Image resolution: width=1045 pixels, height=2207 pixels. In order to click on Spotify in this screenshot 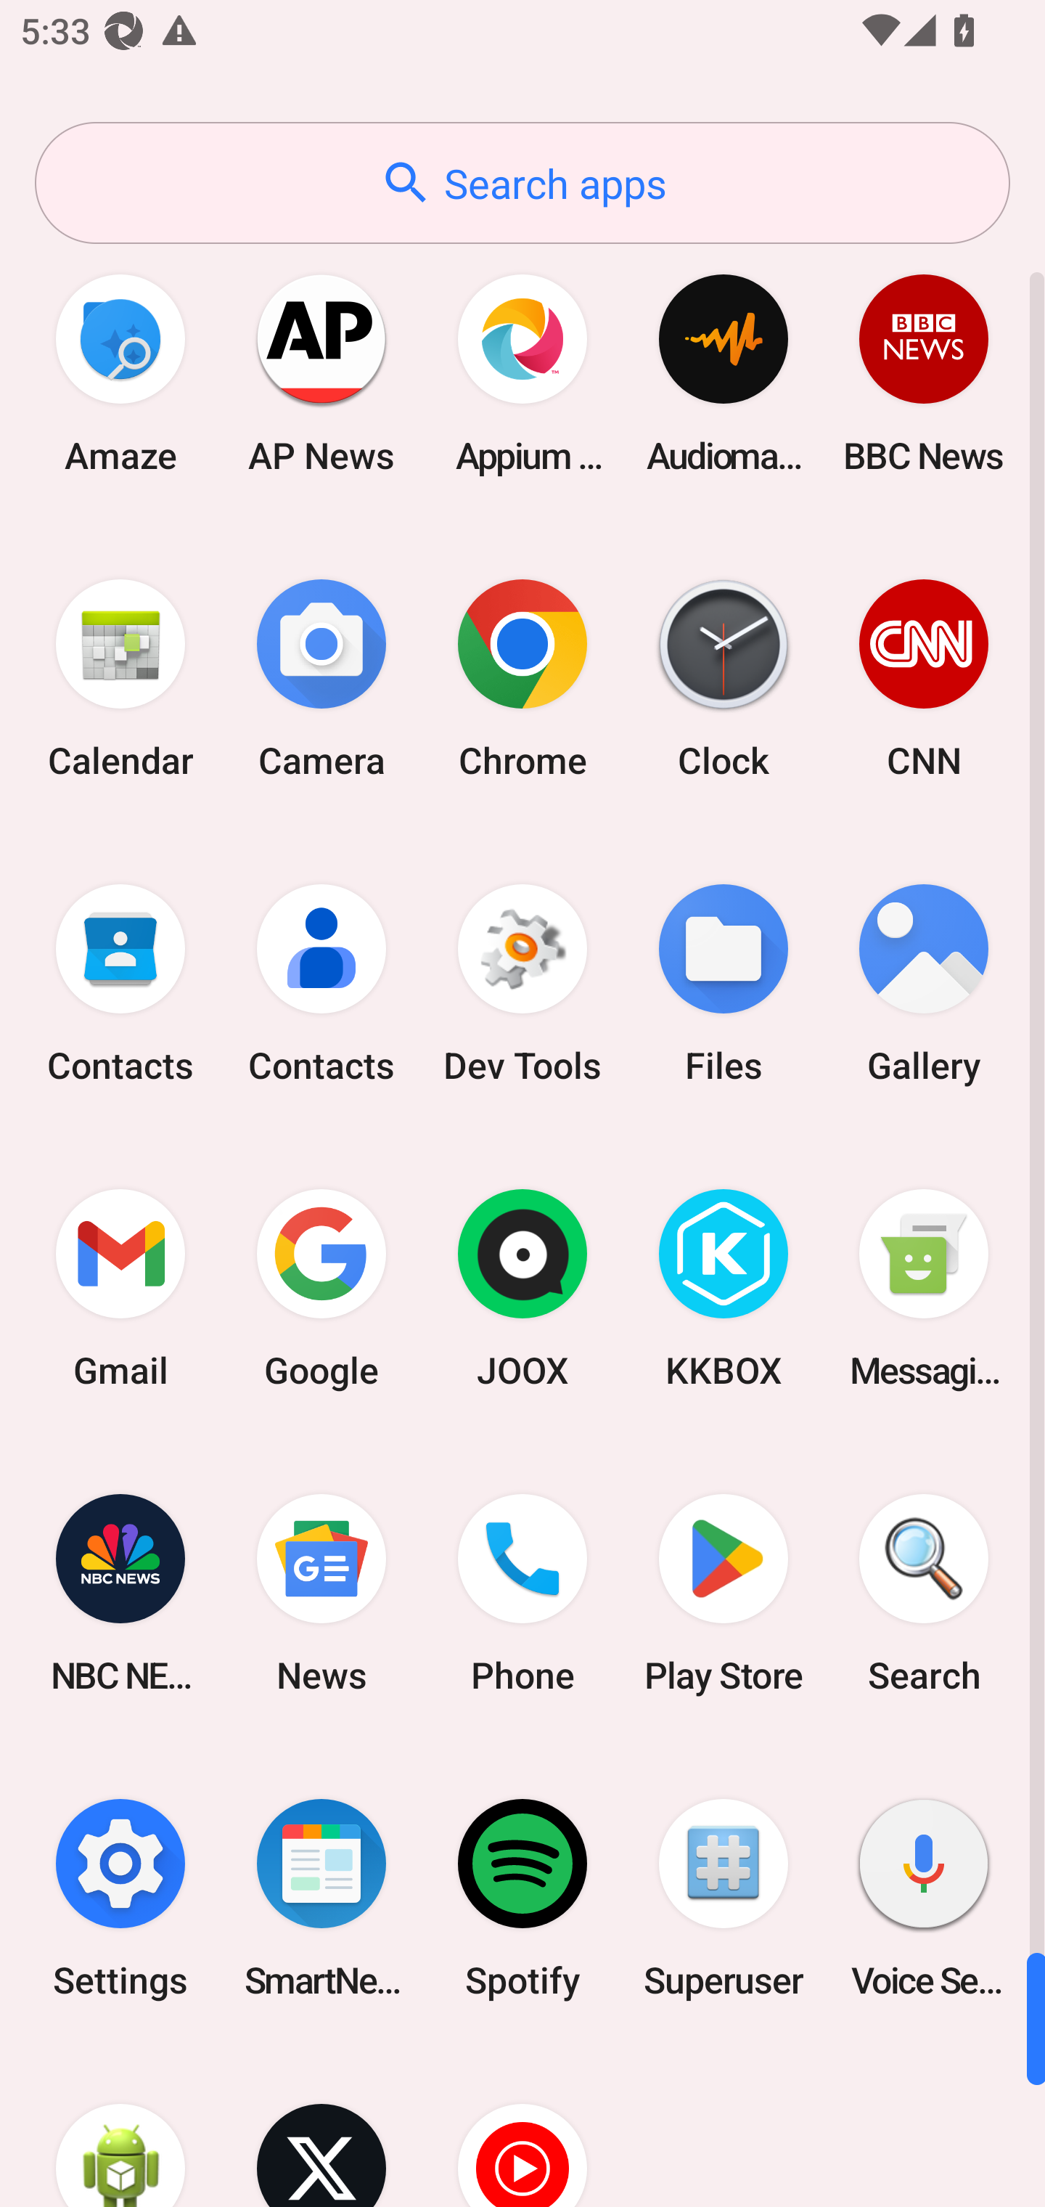, I will do `click(522, 1898)`.